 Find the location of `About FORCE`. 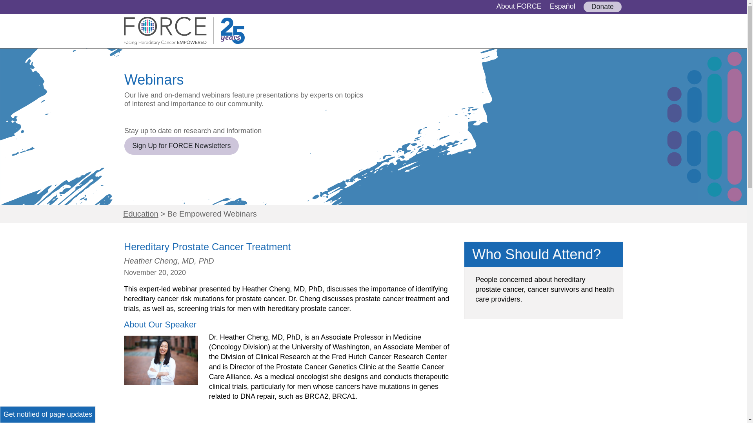

About FORCE is located at coordinates (518, 6).